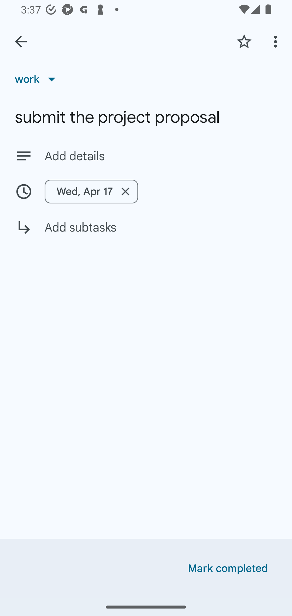  Describe the element at coordinates (38, 79) in the screenshot. I see `work List, work selected, 1 of 6` at that location.